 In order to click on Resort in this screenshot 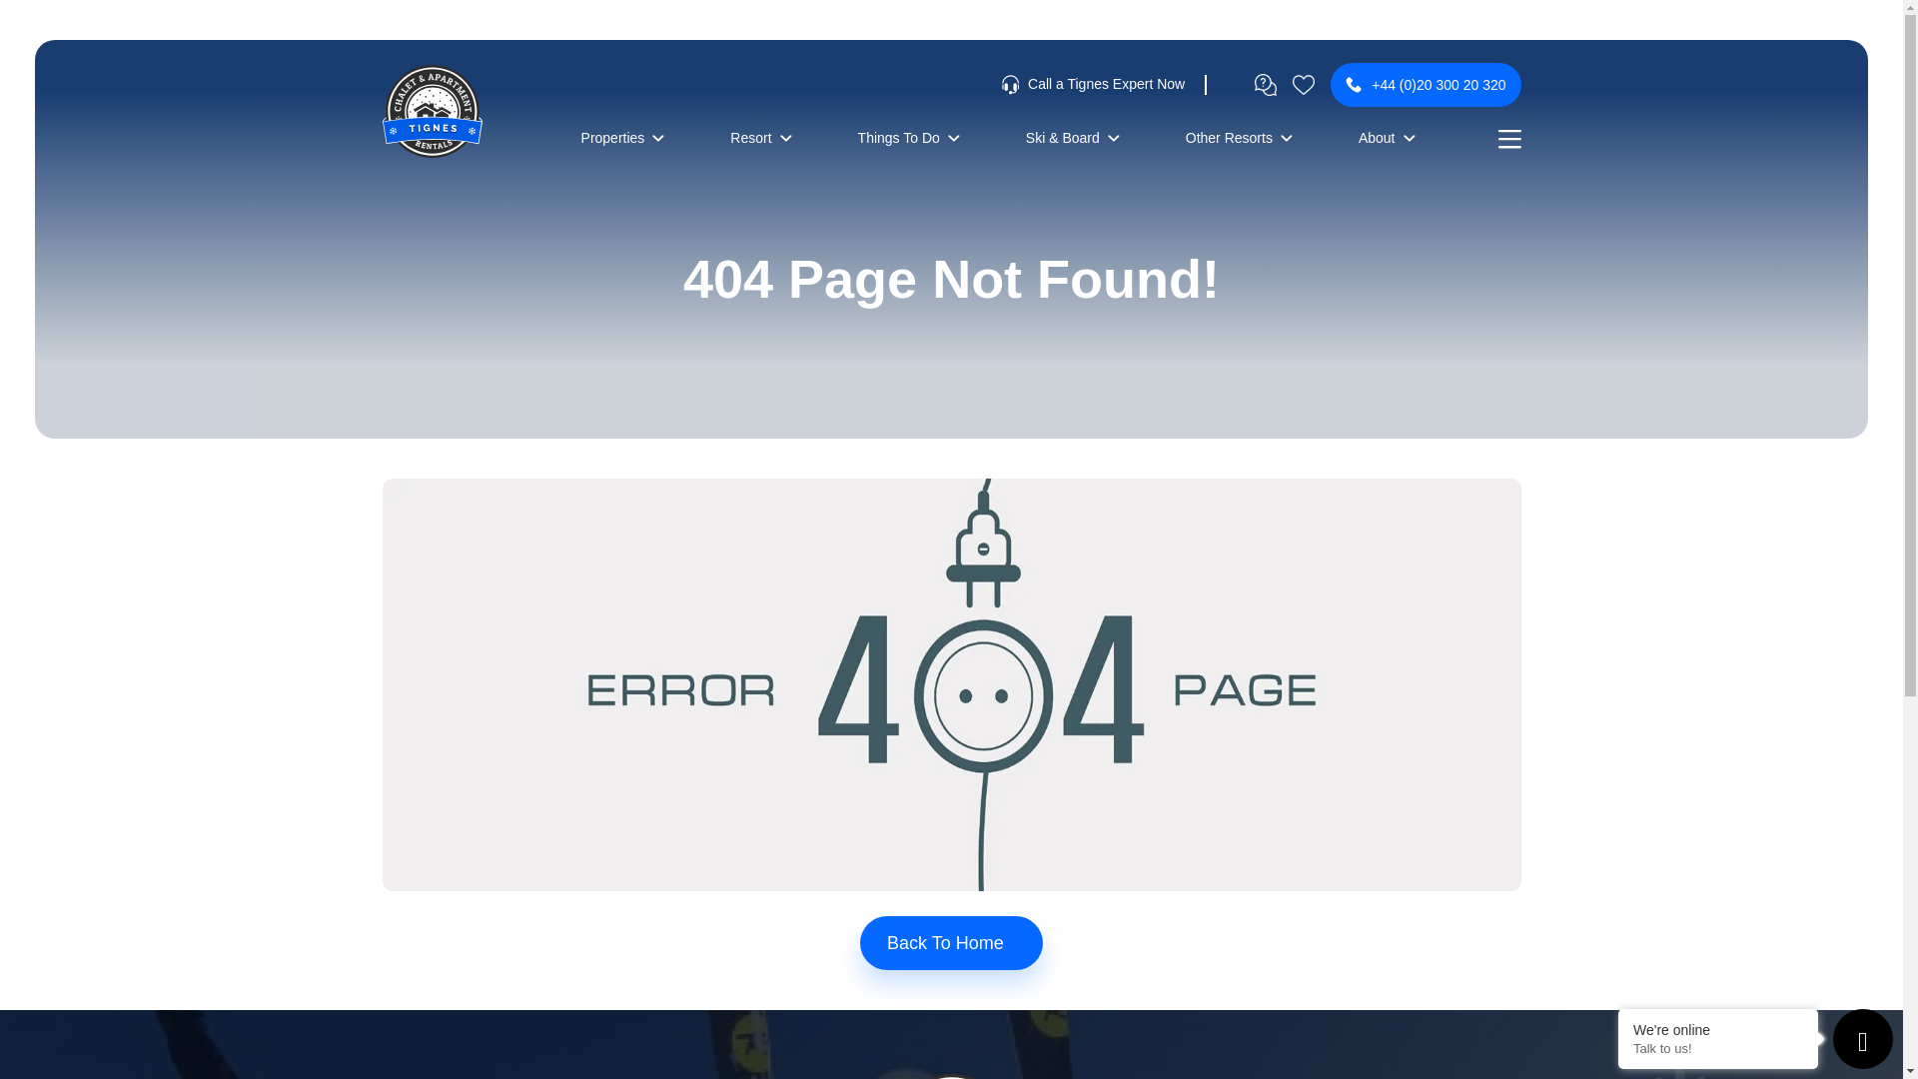, I will do `click(760, 138)`.